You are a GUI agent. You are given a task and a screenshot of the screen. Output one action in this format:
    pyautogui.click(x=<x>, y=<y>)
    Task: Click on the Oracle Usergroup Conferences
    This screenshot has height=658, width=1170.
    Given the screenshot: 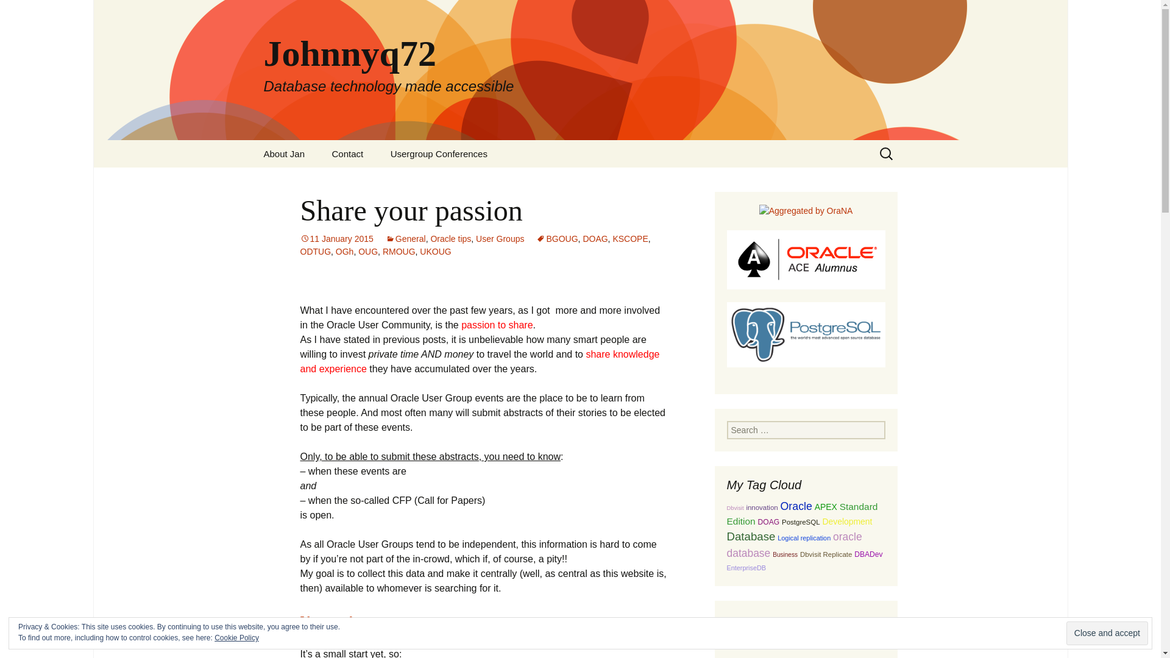 What is the action you would take?
    pyautogui.click(x=346, y=620)
    